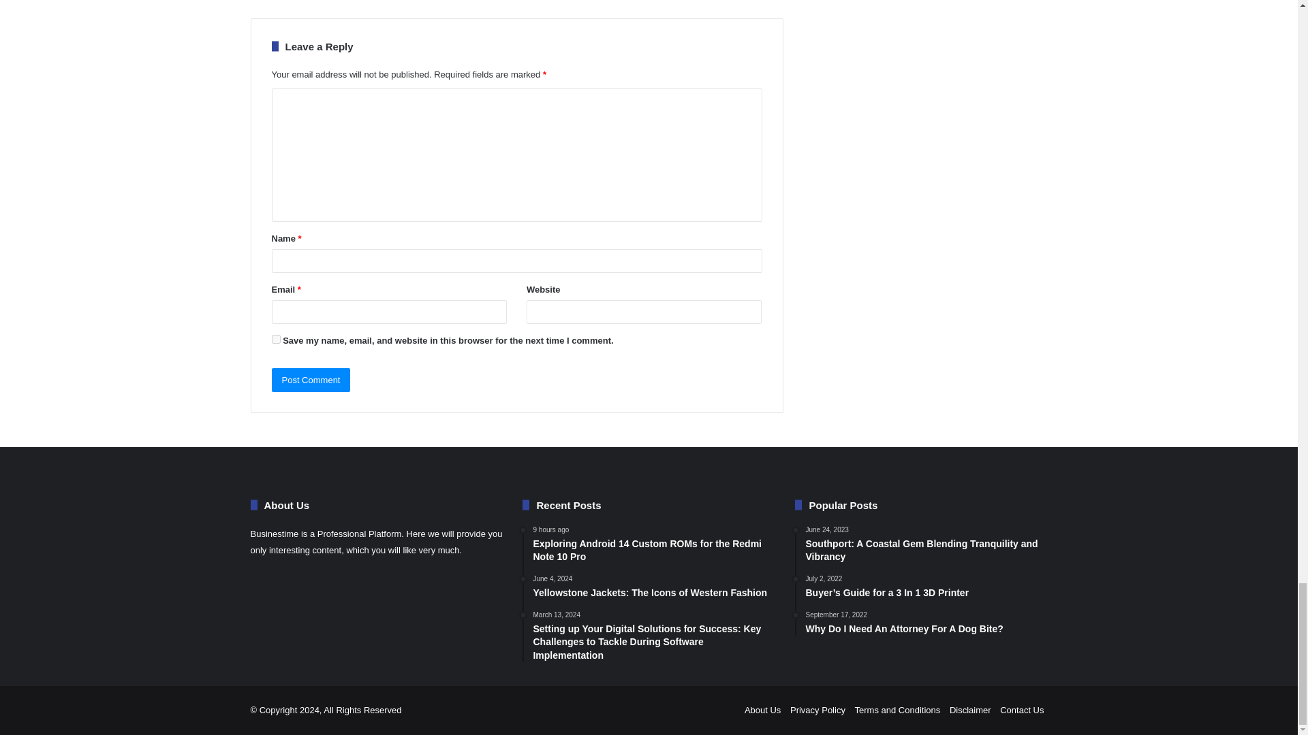 The image size is (1308, 735). What do you see at coordinates (311, 380) in the screenshot?
I see `Post Comment` at bounding box center [311, 380].